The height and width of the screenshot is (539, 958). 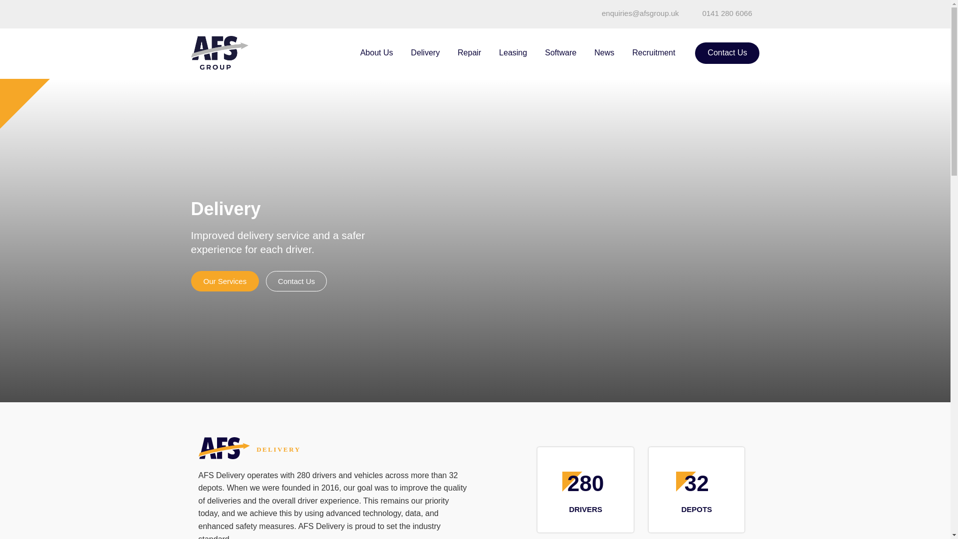 I want to click on Our Services, so click(x=225, y=281).